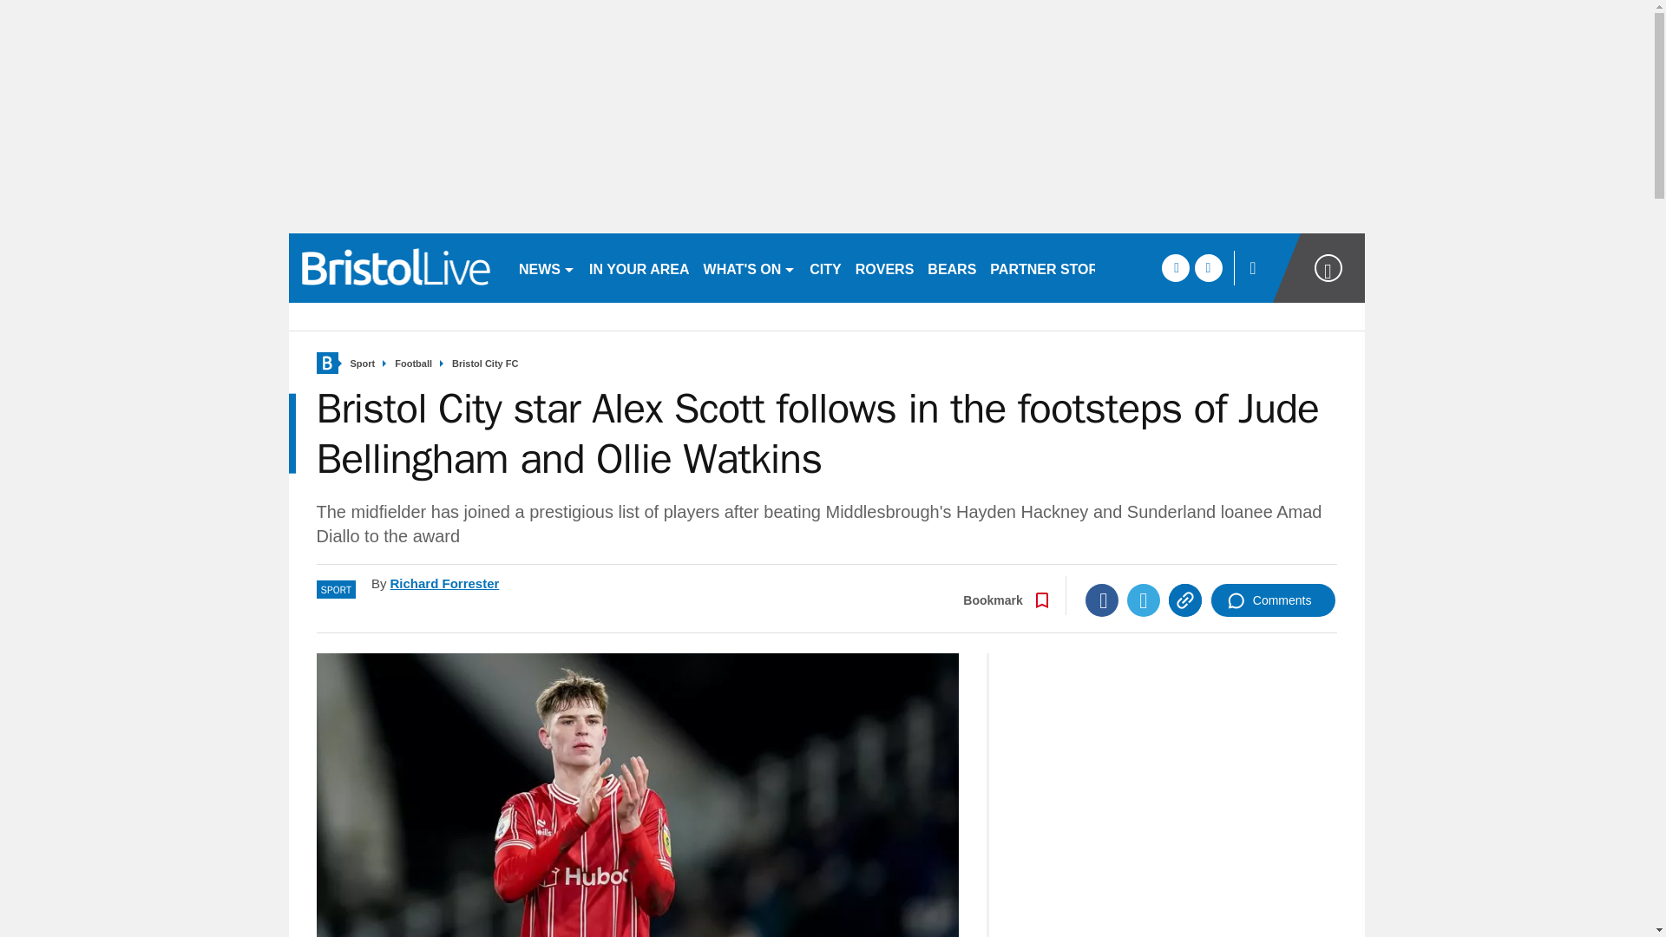 The height and width of the screenshot is (937, 1666). What do you see at coordinates (951, 267) in the screenshot?
I see `BEARS` at bounding box center [951, 267].